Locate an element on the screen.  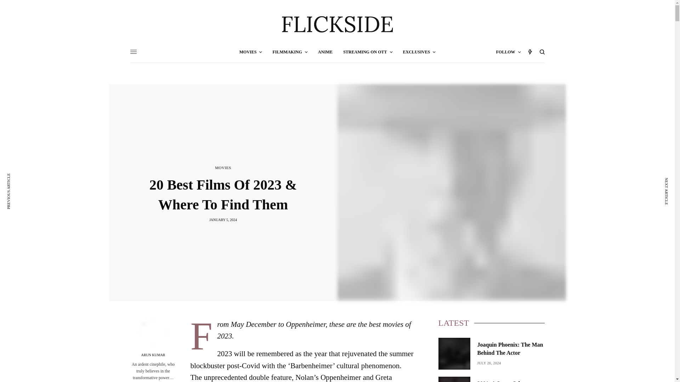
Joaquin Phoenix: The Man Behind The Actor is located at coordinates (511, 349).